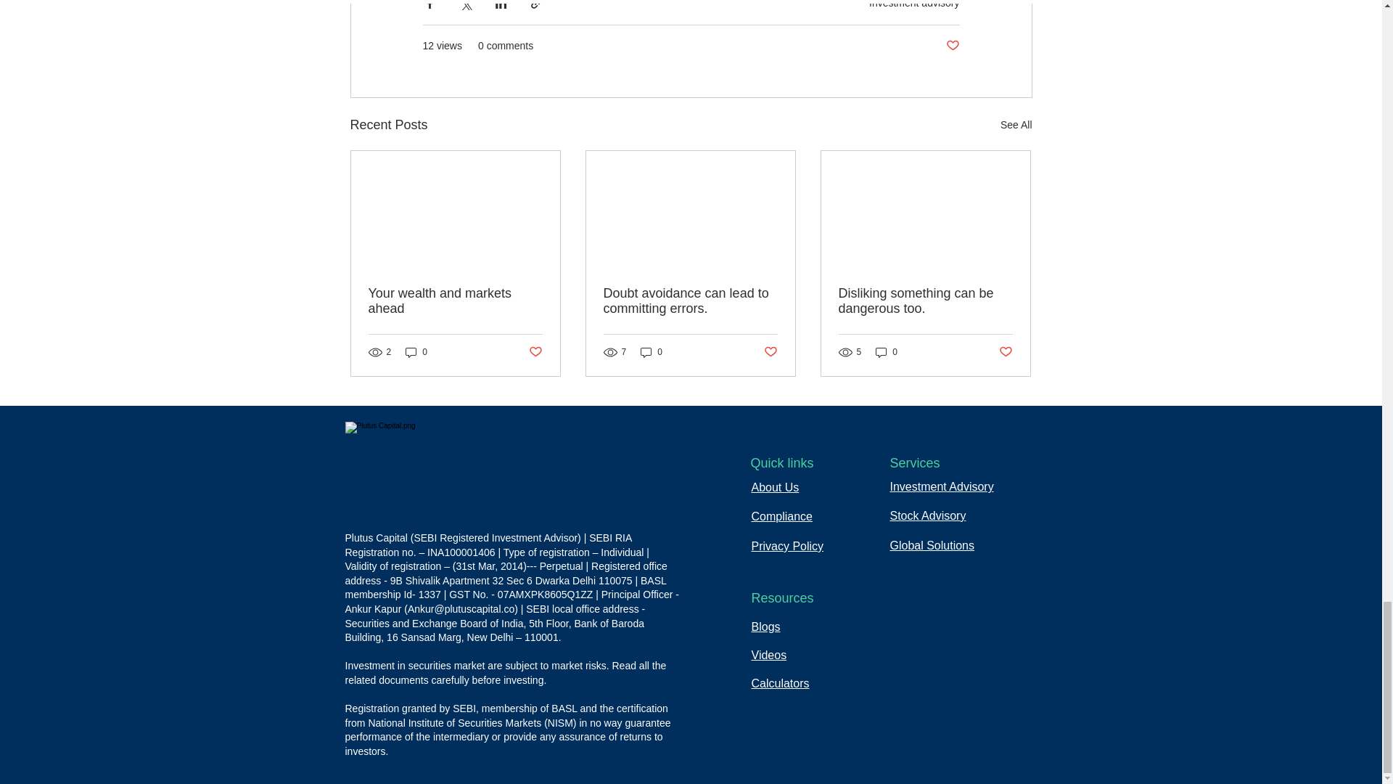 This screenshot has height=784, width=1393. I want to click on Post not marked as liked, so click(771, 352).